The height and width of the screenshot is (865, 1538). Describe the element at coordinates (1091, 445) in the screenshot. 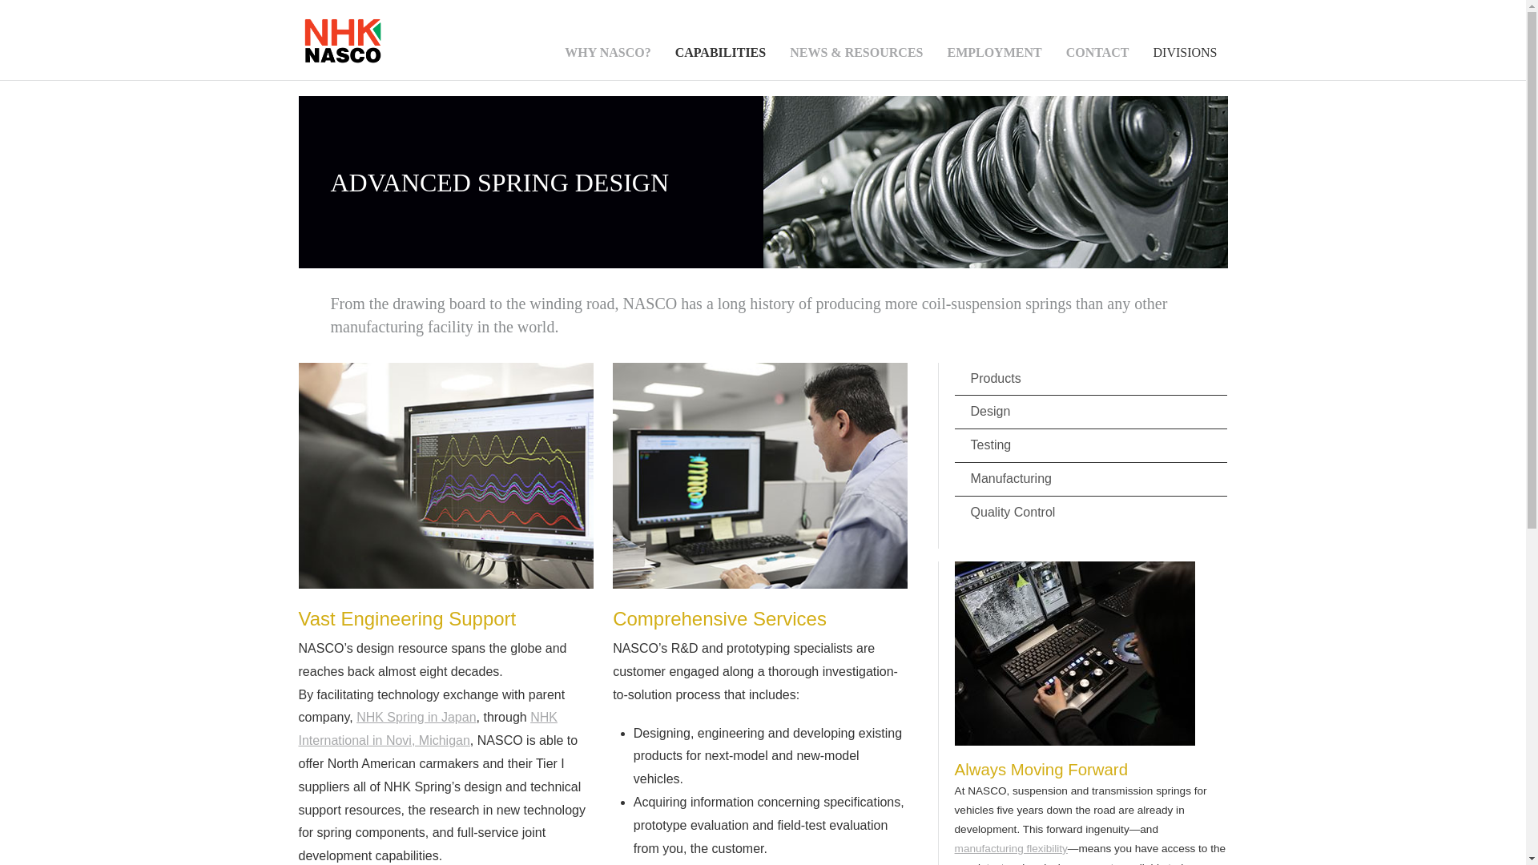

I see `Testing` at that location.